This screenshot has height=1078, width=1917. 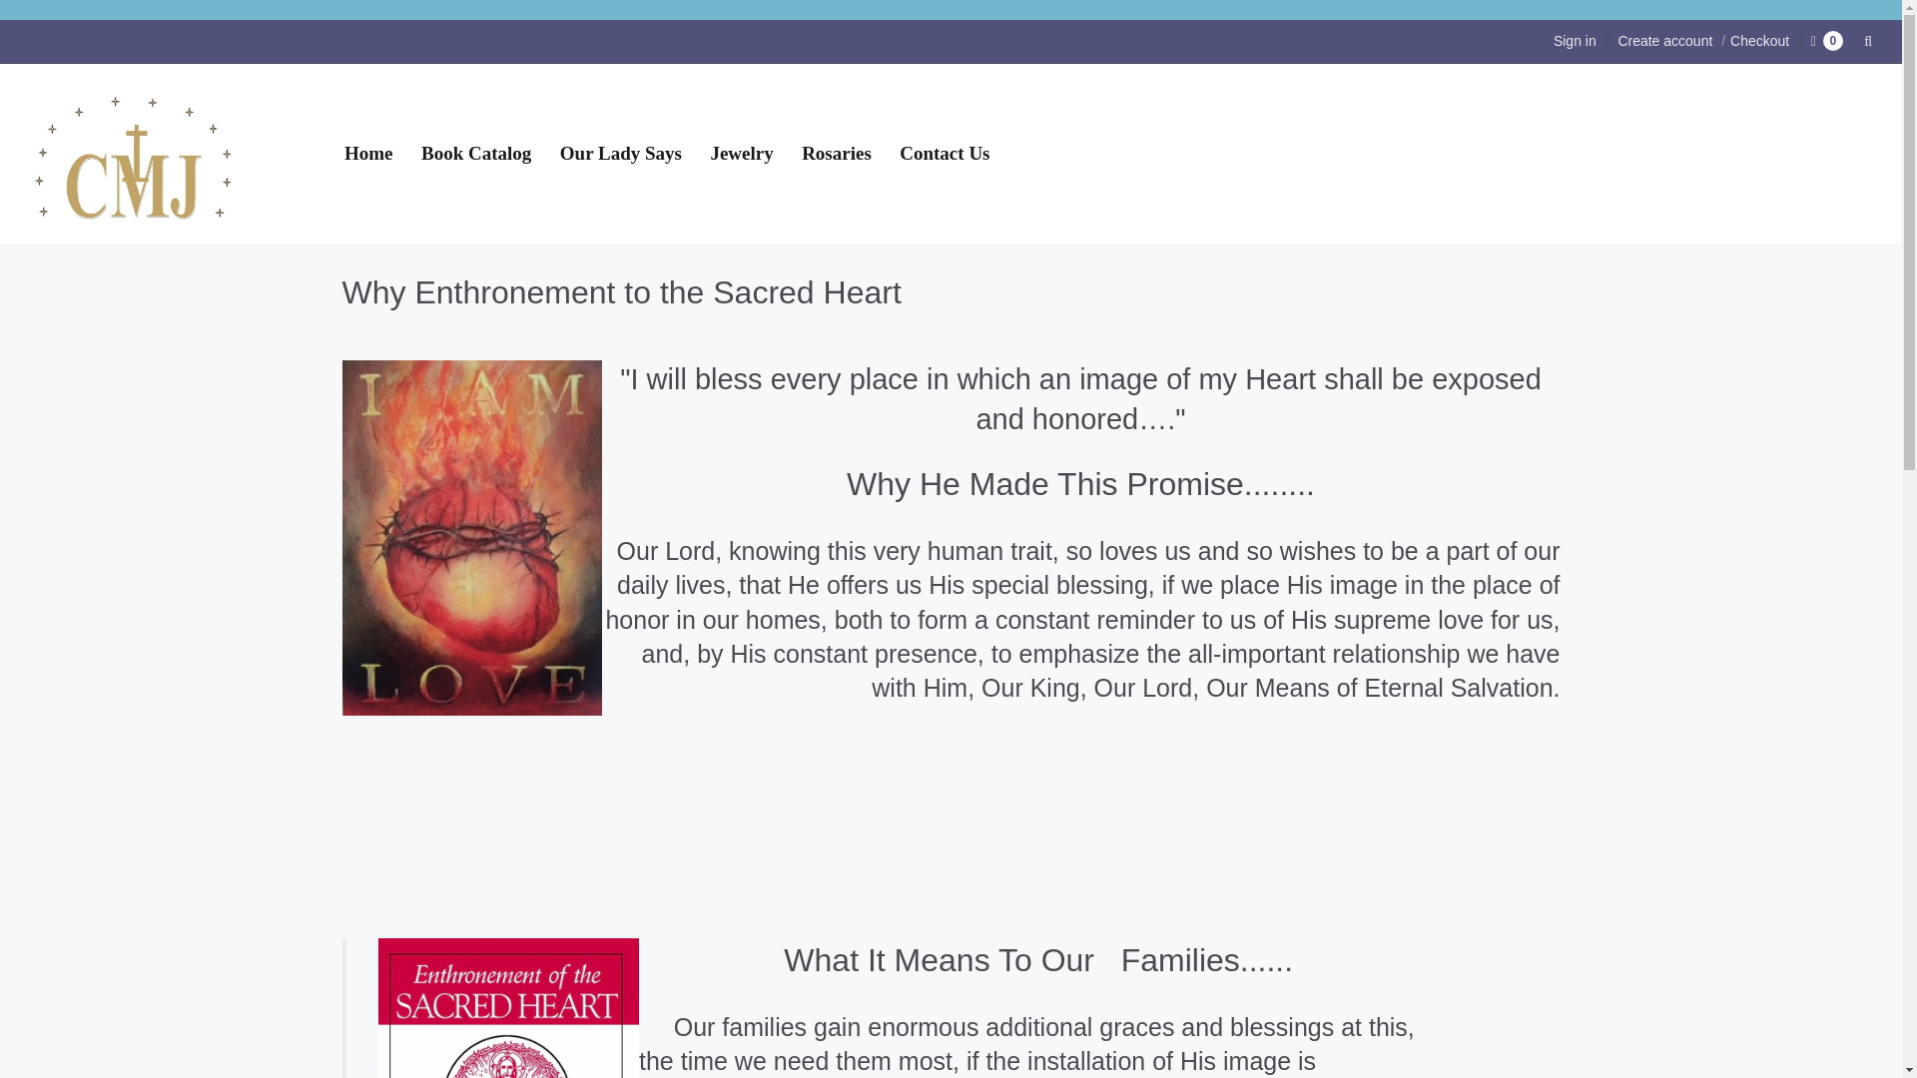 I want to click on Jewelry, so click(x=741, y=154).